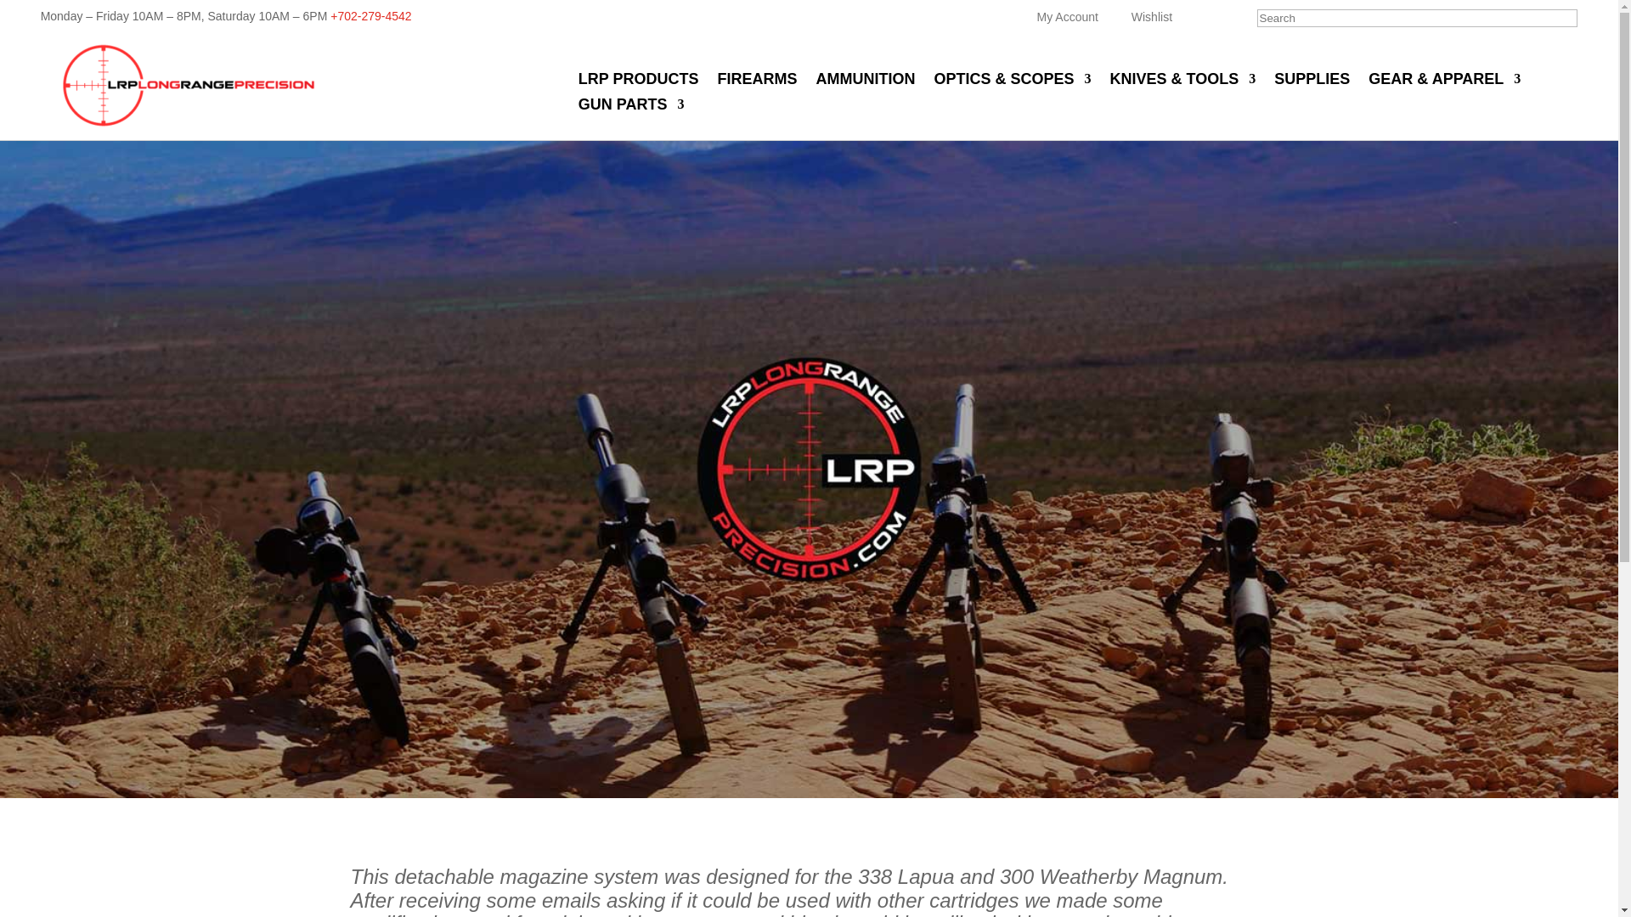 The height and width of the screenshot is (917, 1631). Describe the element at coordinates (1312, 82) in the screenshot. I see `SUPPLIES` at that location.